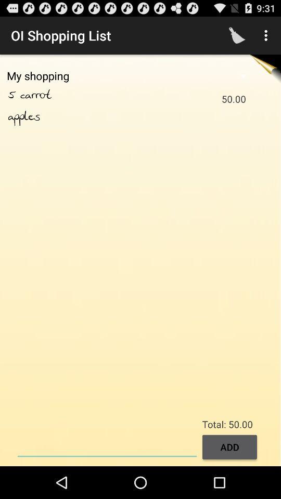  I want to click on enter new items, so click(107, 446).